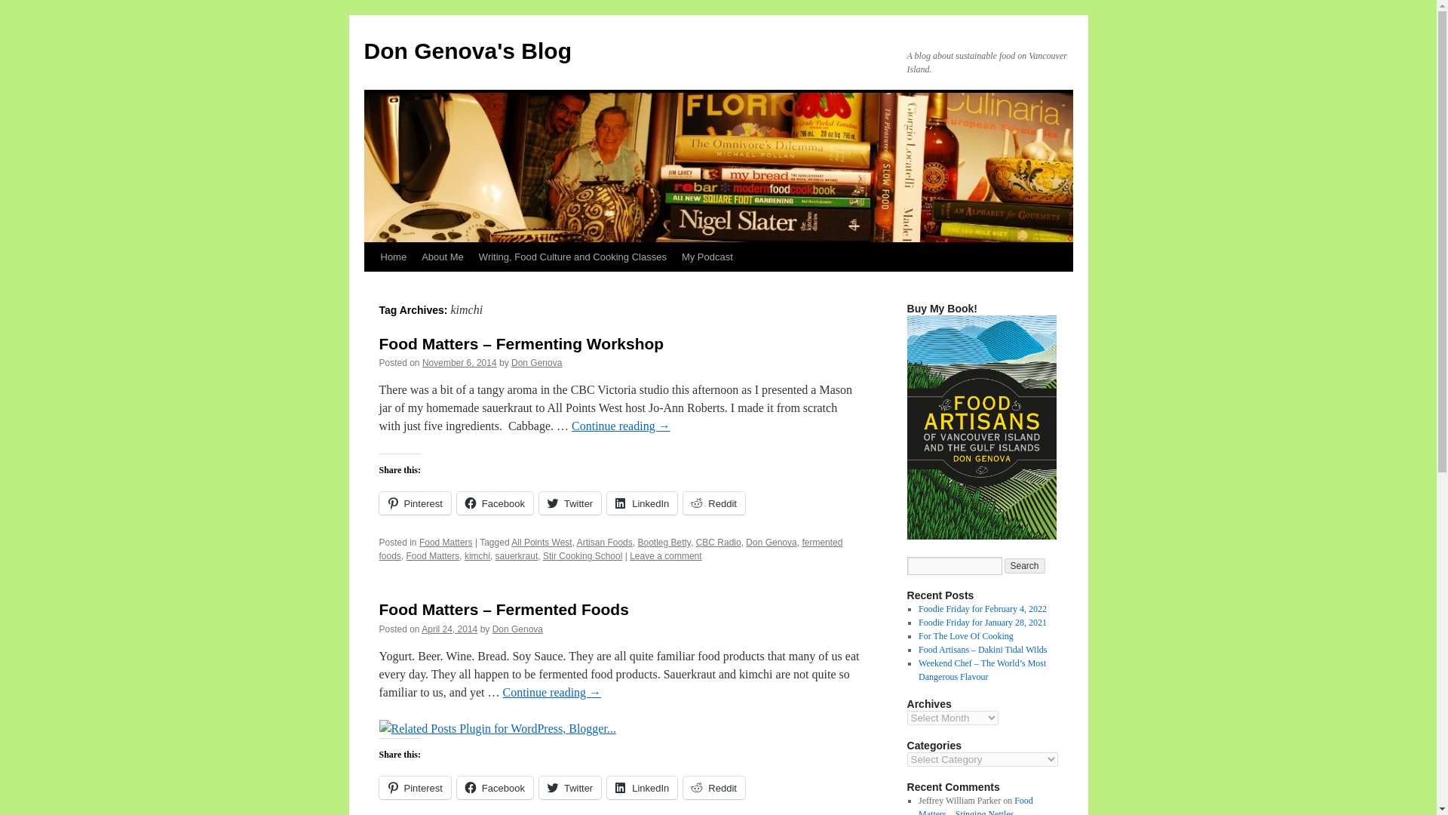 The height and width of the screenshot is (815, 1448). I want to click on Don Genova, so click(517, 629).